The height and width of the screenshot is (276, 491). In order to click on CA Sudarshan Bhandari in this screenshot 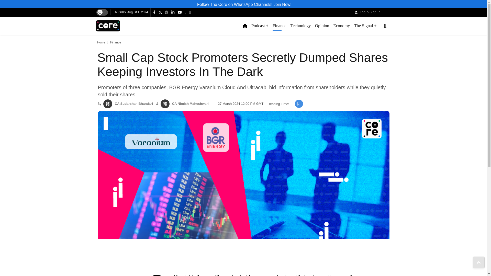, I will do `click(108, 104)`.